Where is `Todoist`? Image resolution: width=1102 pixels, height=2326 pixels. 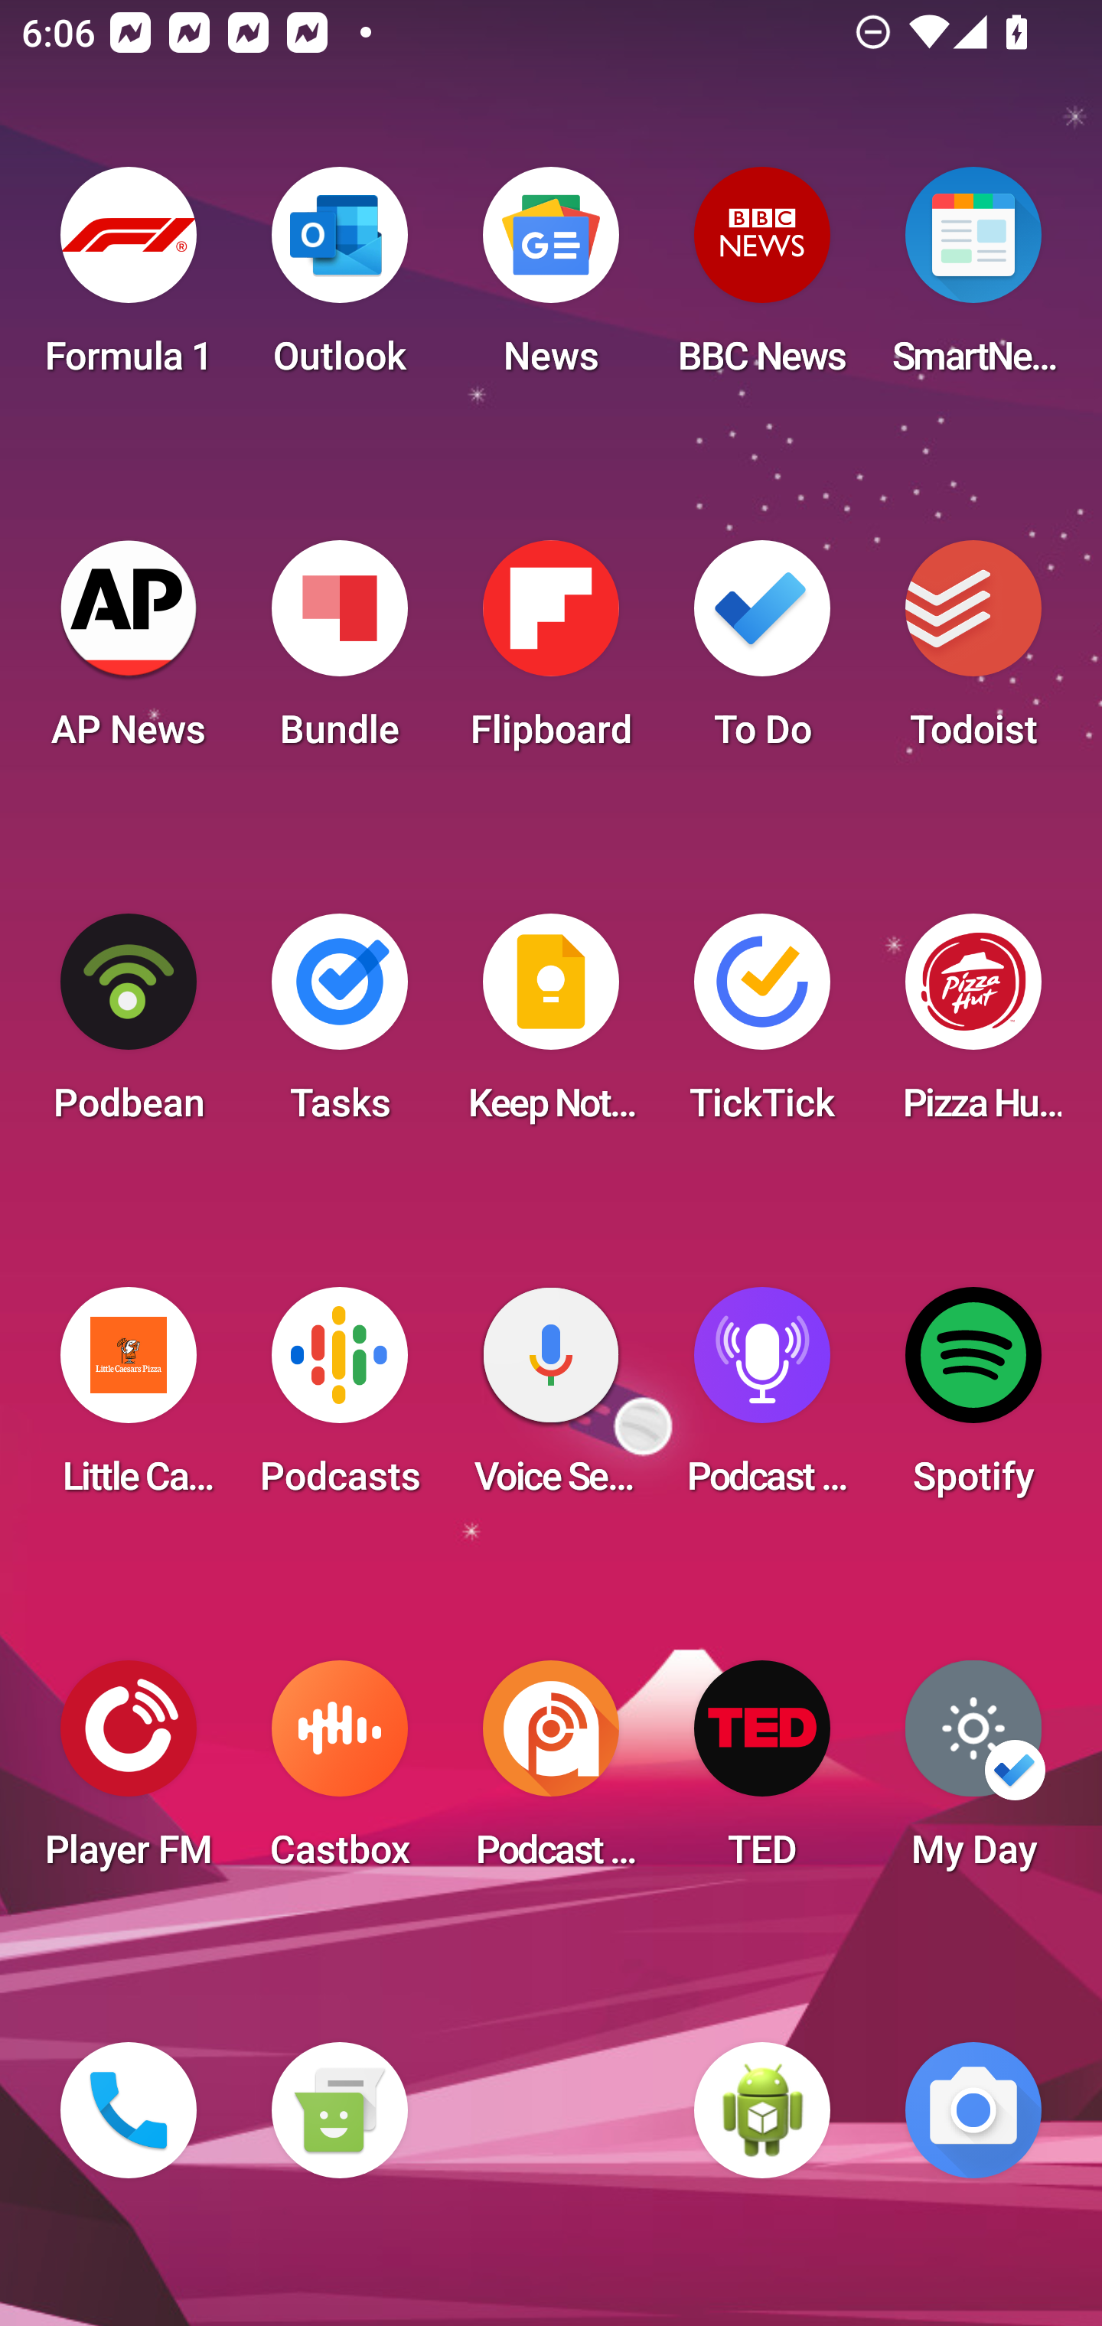
Todoist is located at coordinates (973, 653).